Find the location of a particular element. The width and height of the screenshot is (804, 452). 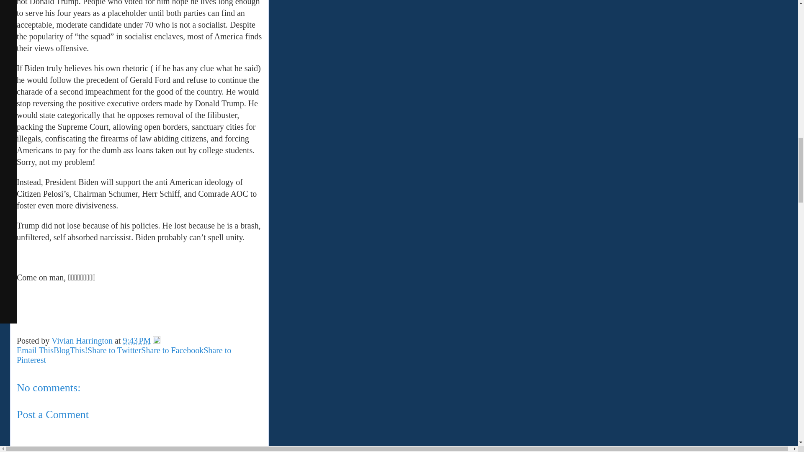

author profile is located at coordinates (83, 341).